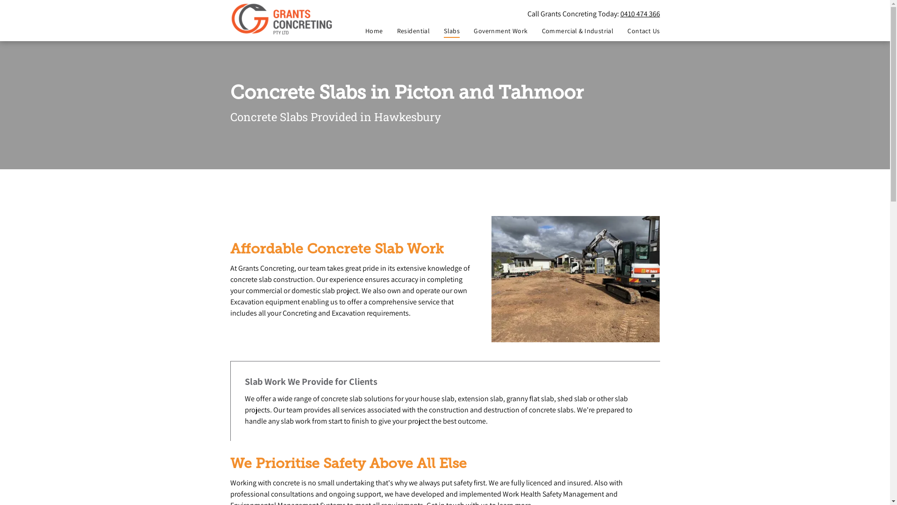 This screenshot has width=897, height=505. What do you see at coordinates (406, 31) in the screenshot?
I see `Residential` at bounding box center [406, 31].